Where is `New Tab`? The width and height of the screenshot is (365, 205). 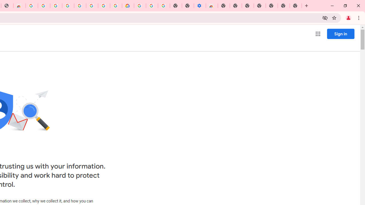
New Tab is located at coordinates (224, 6).